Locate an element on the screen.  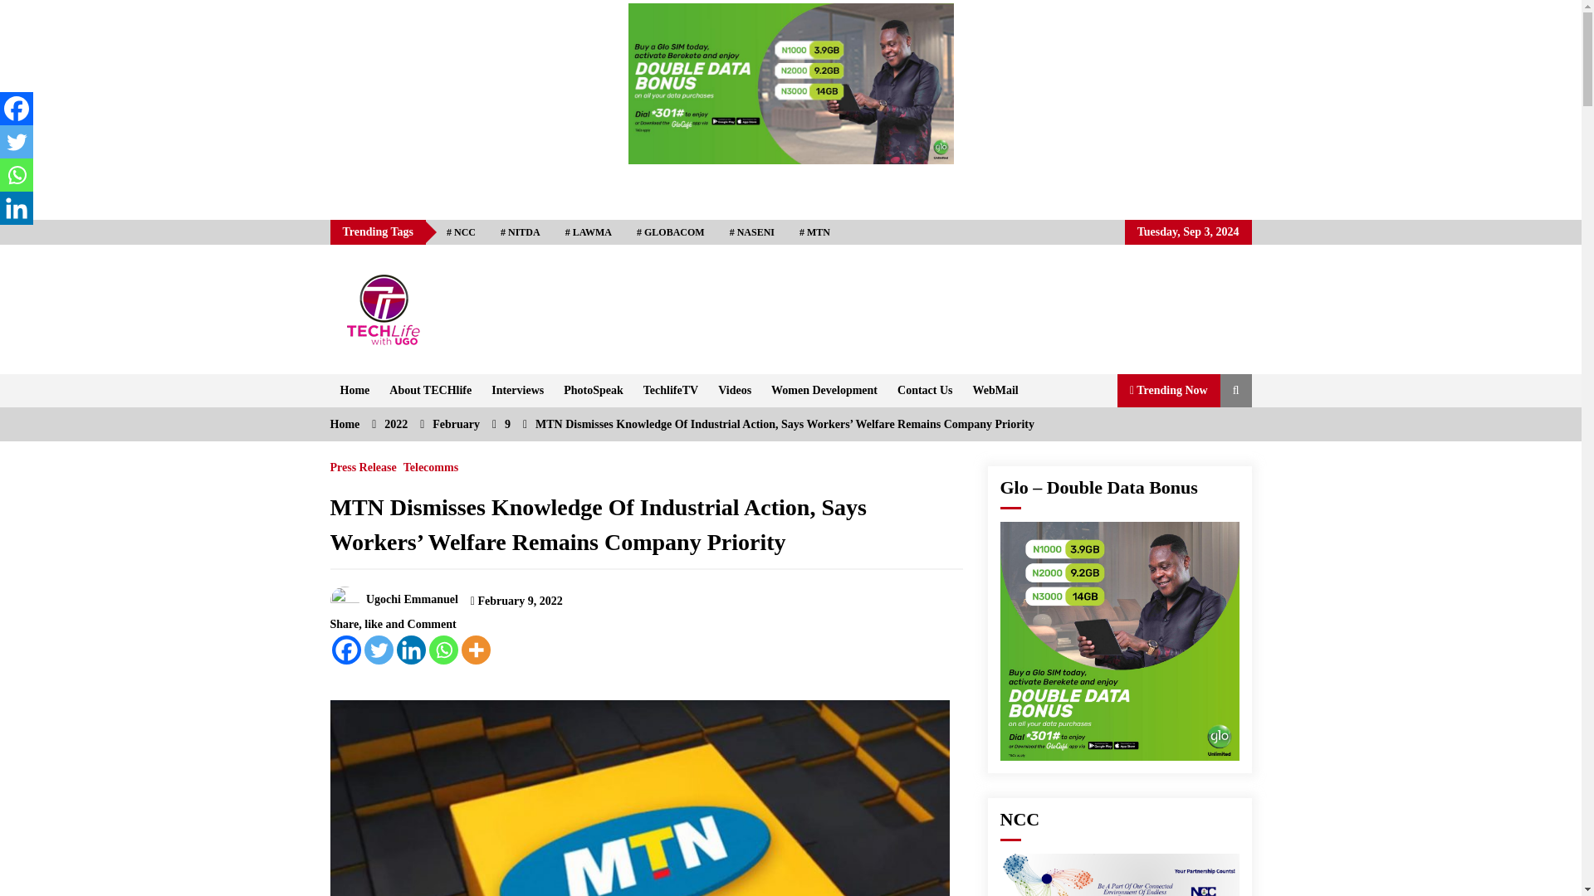
MTN is located at coordinates (815, 231).